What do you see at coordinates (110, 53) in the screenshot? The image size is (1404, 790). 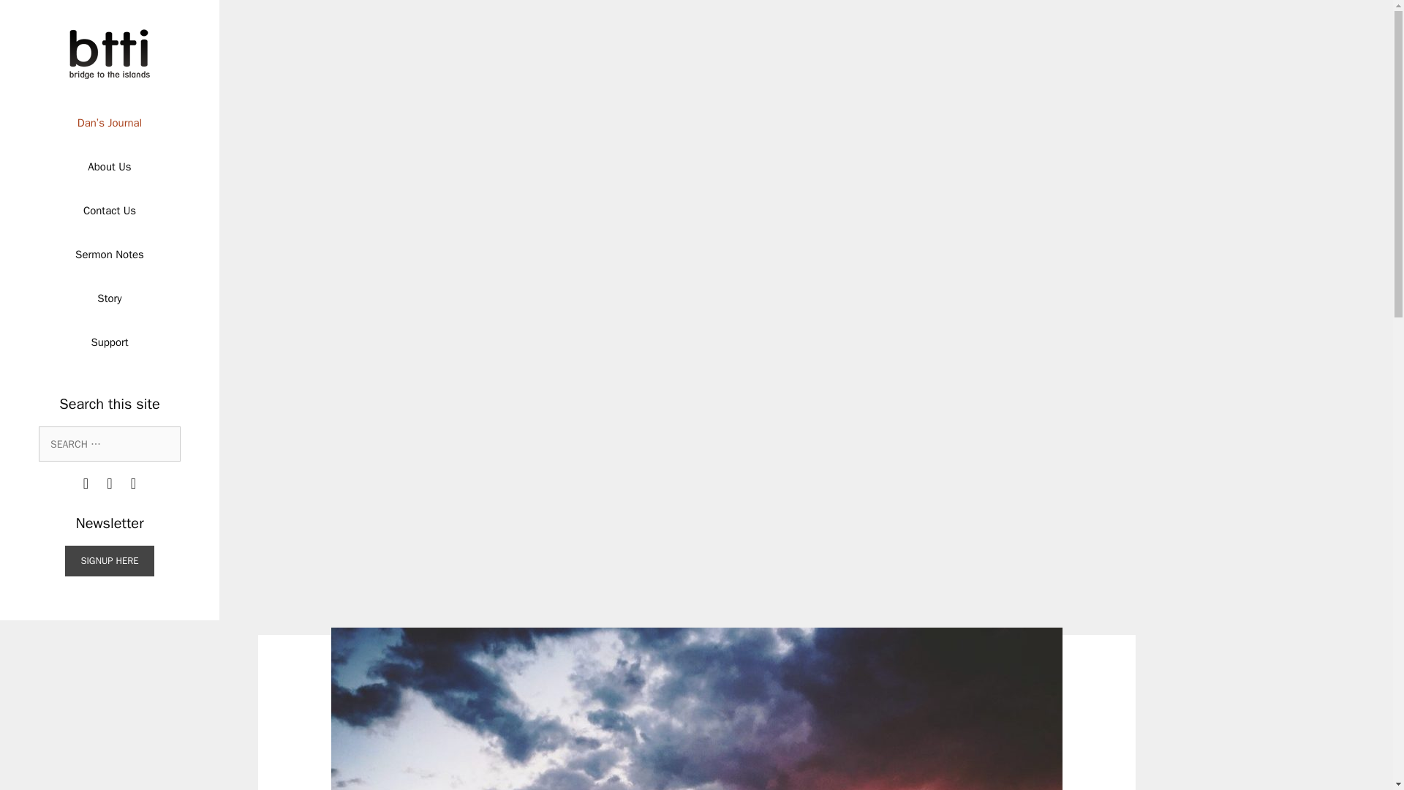 I see `Bridge to the Islands` at bounding box center [110, 53].